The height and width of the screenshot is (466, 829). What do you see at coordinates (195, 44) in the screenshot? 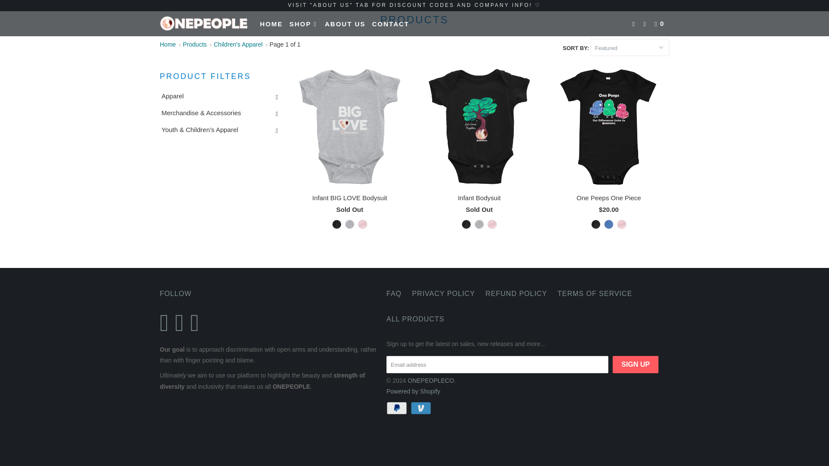
I see `Products` at bounding box center [195, 44].